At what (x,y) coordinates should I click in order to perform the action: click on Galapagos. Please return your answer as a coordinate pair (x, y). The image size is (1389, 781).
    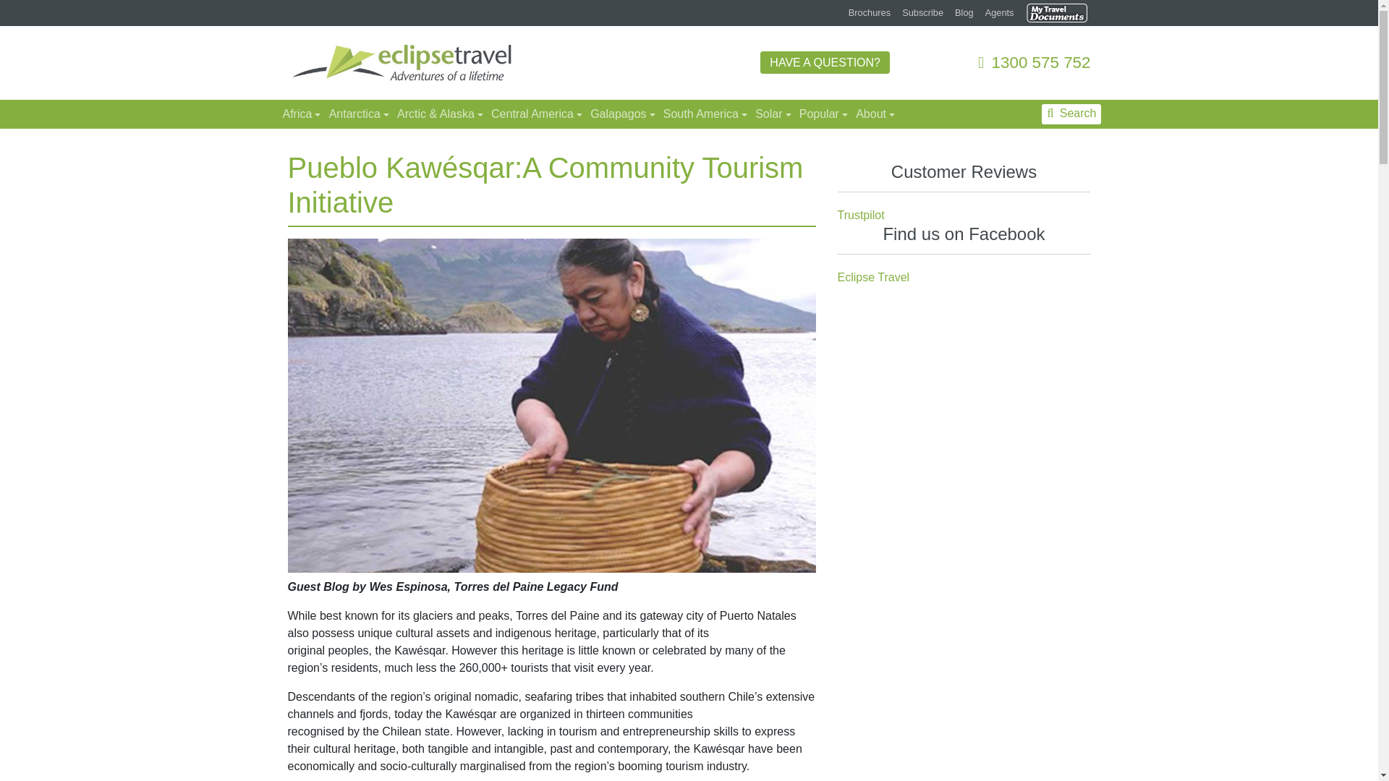
    Looking at the image, I should click on (621, 114).